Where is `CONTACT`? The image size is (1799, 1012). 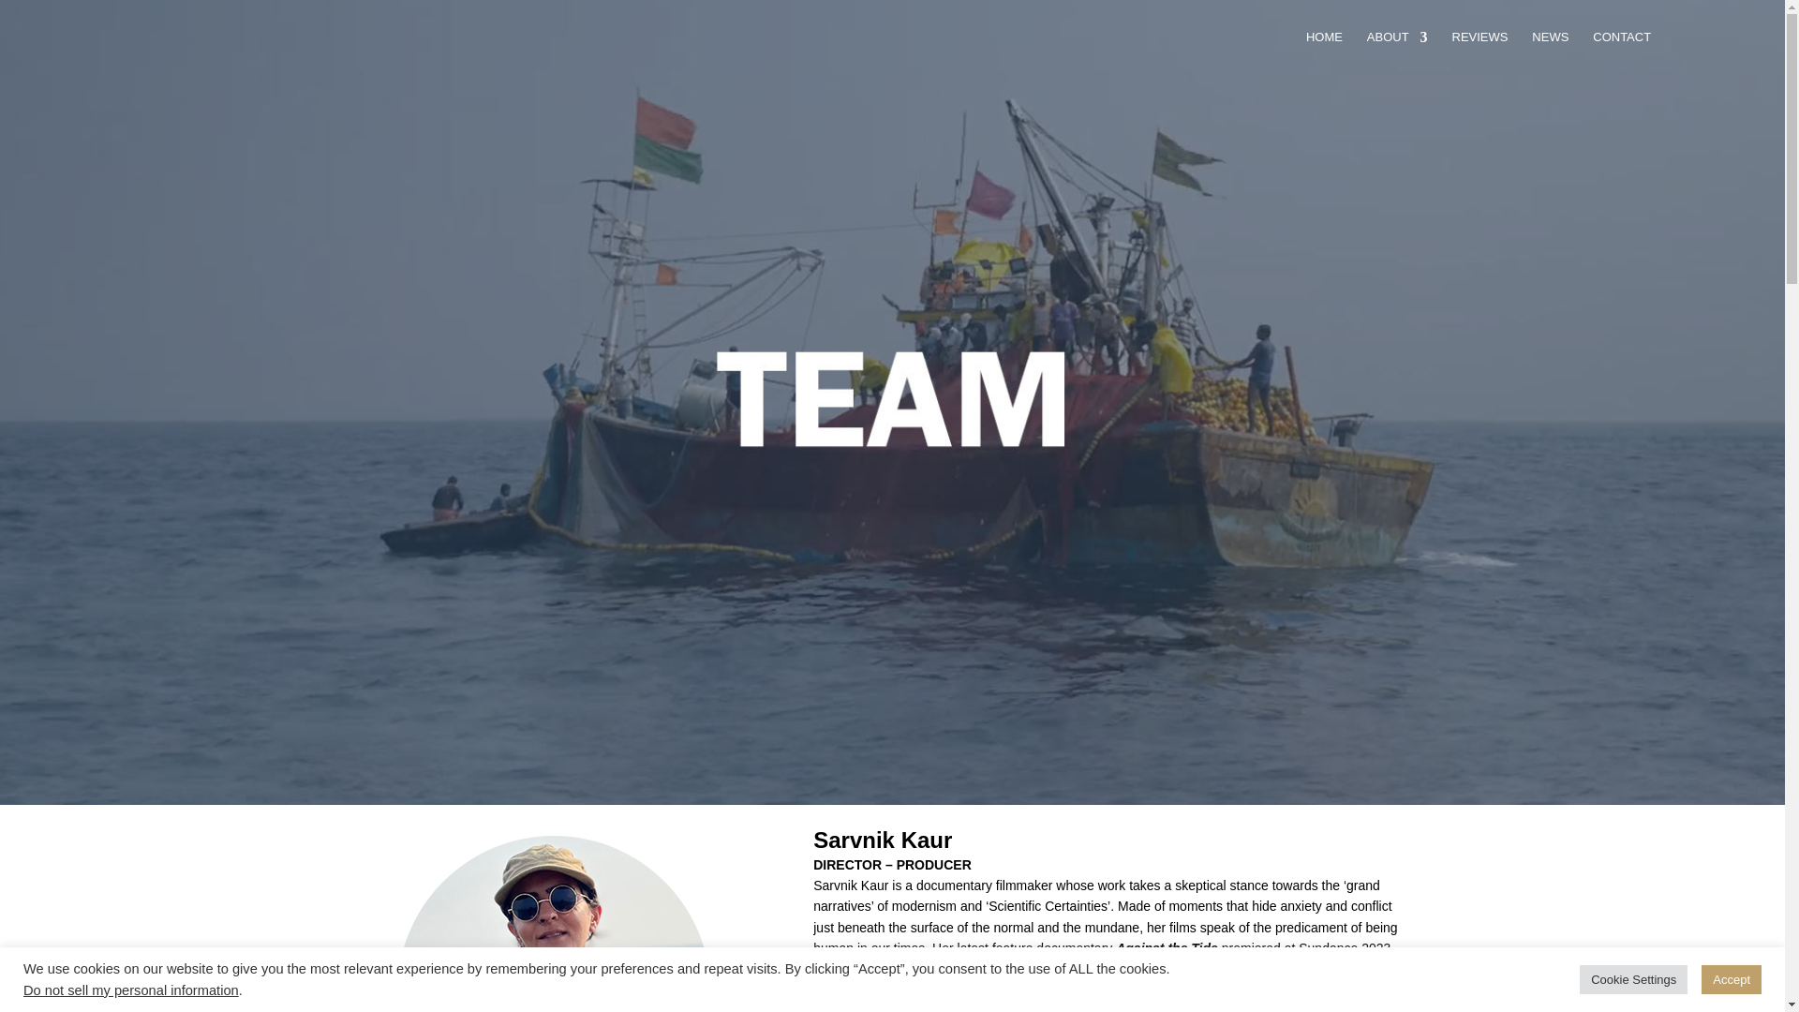
CONTACT is located at coordinates (1621, 52).